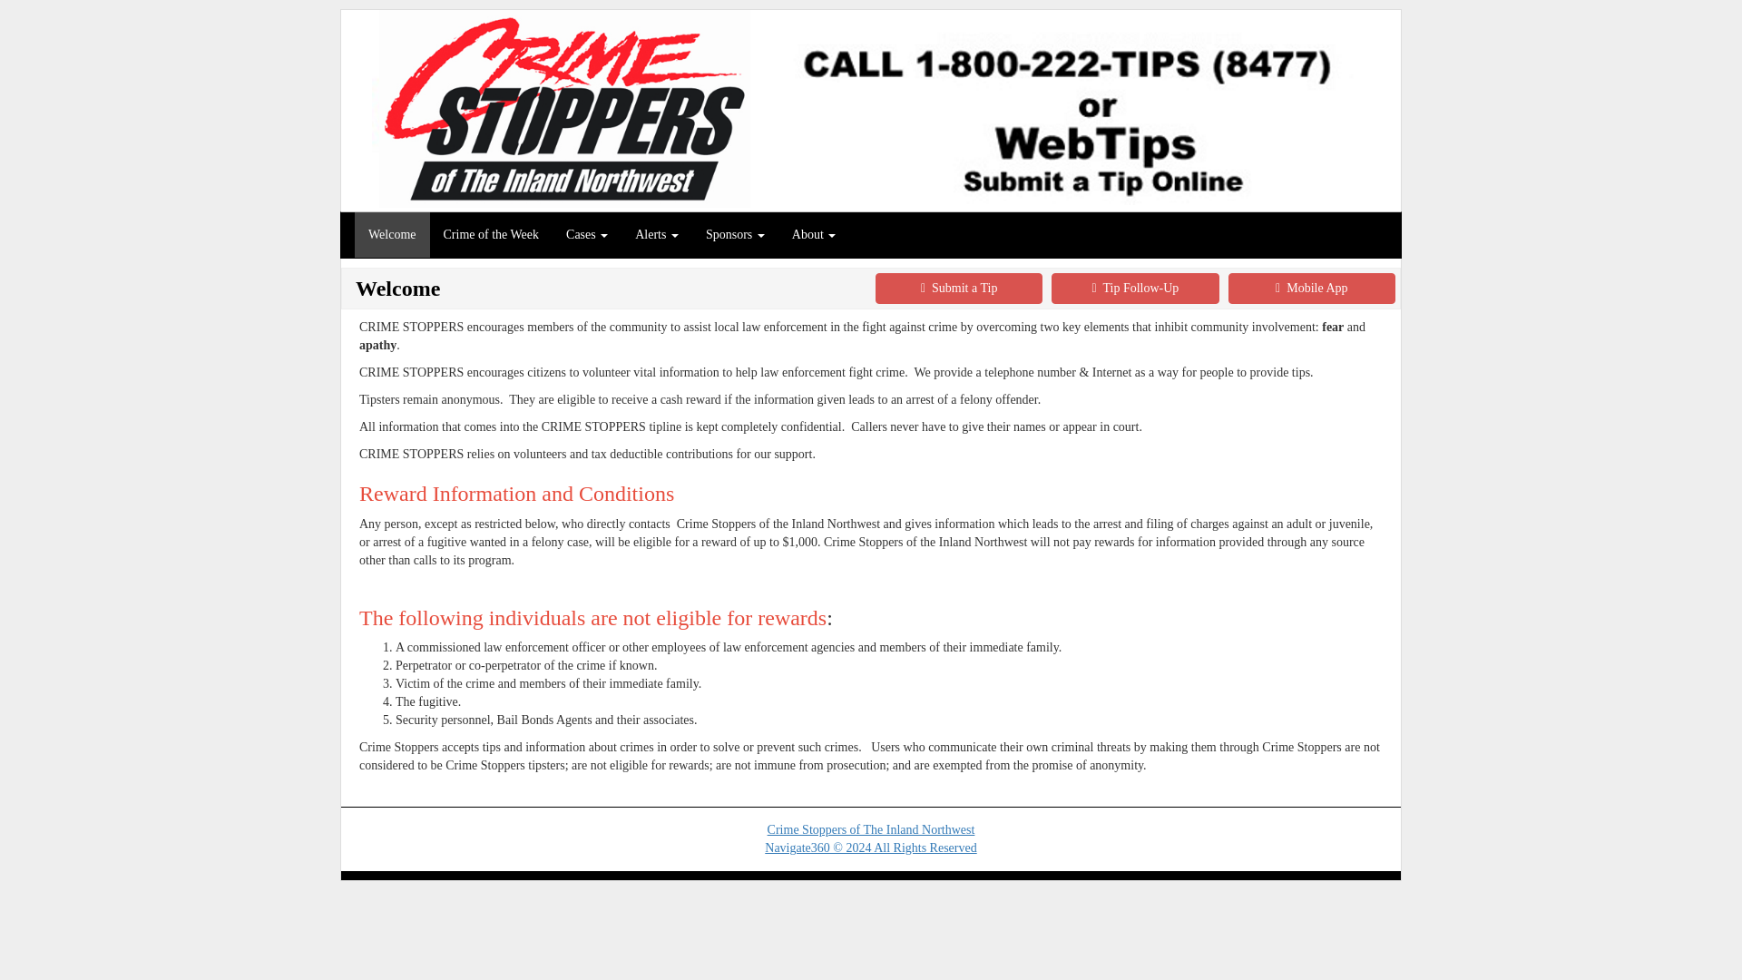  I want to click on  Submit a Tip, so click(958, 289).